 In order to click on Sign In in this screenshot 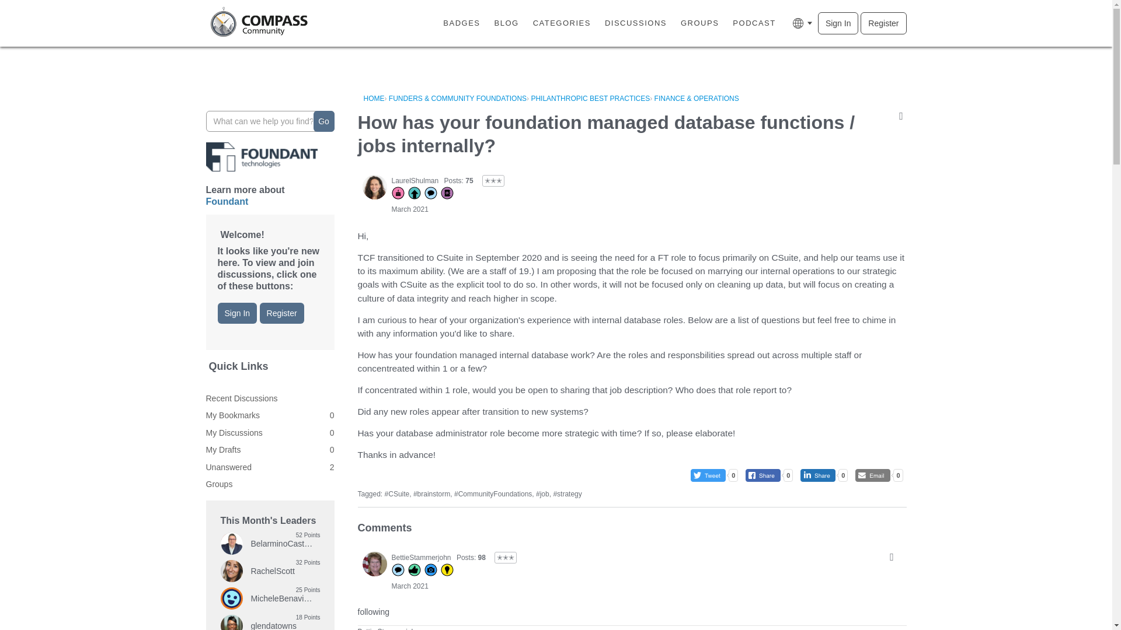, I will do `click(838, 23)`.